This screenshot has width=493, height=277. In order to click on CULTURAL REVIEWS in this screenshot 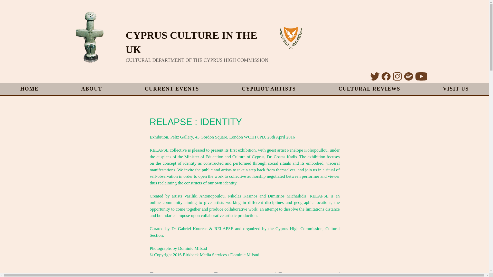, I will do `click(369, 89)`.